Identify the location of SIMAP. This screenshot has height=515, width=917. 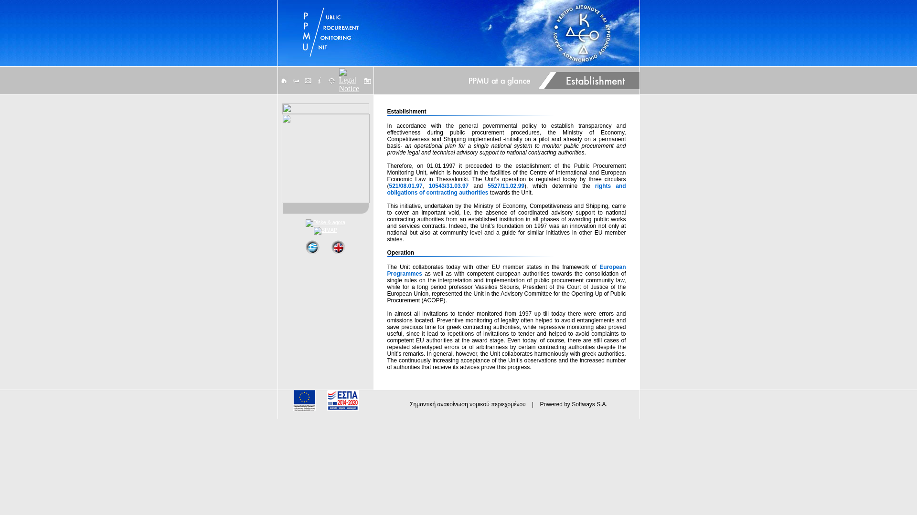
(325, 231).